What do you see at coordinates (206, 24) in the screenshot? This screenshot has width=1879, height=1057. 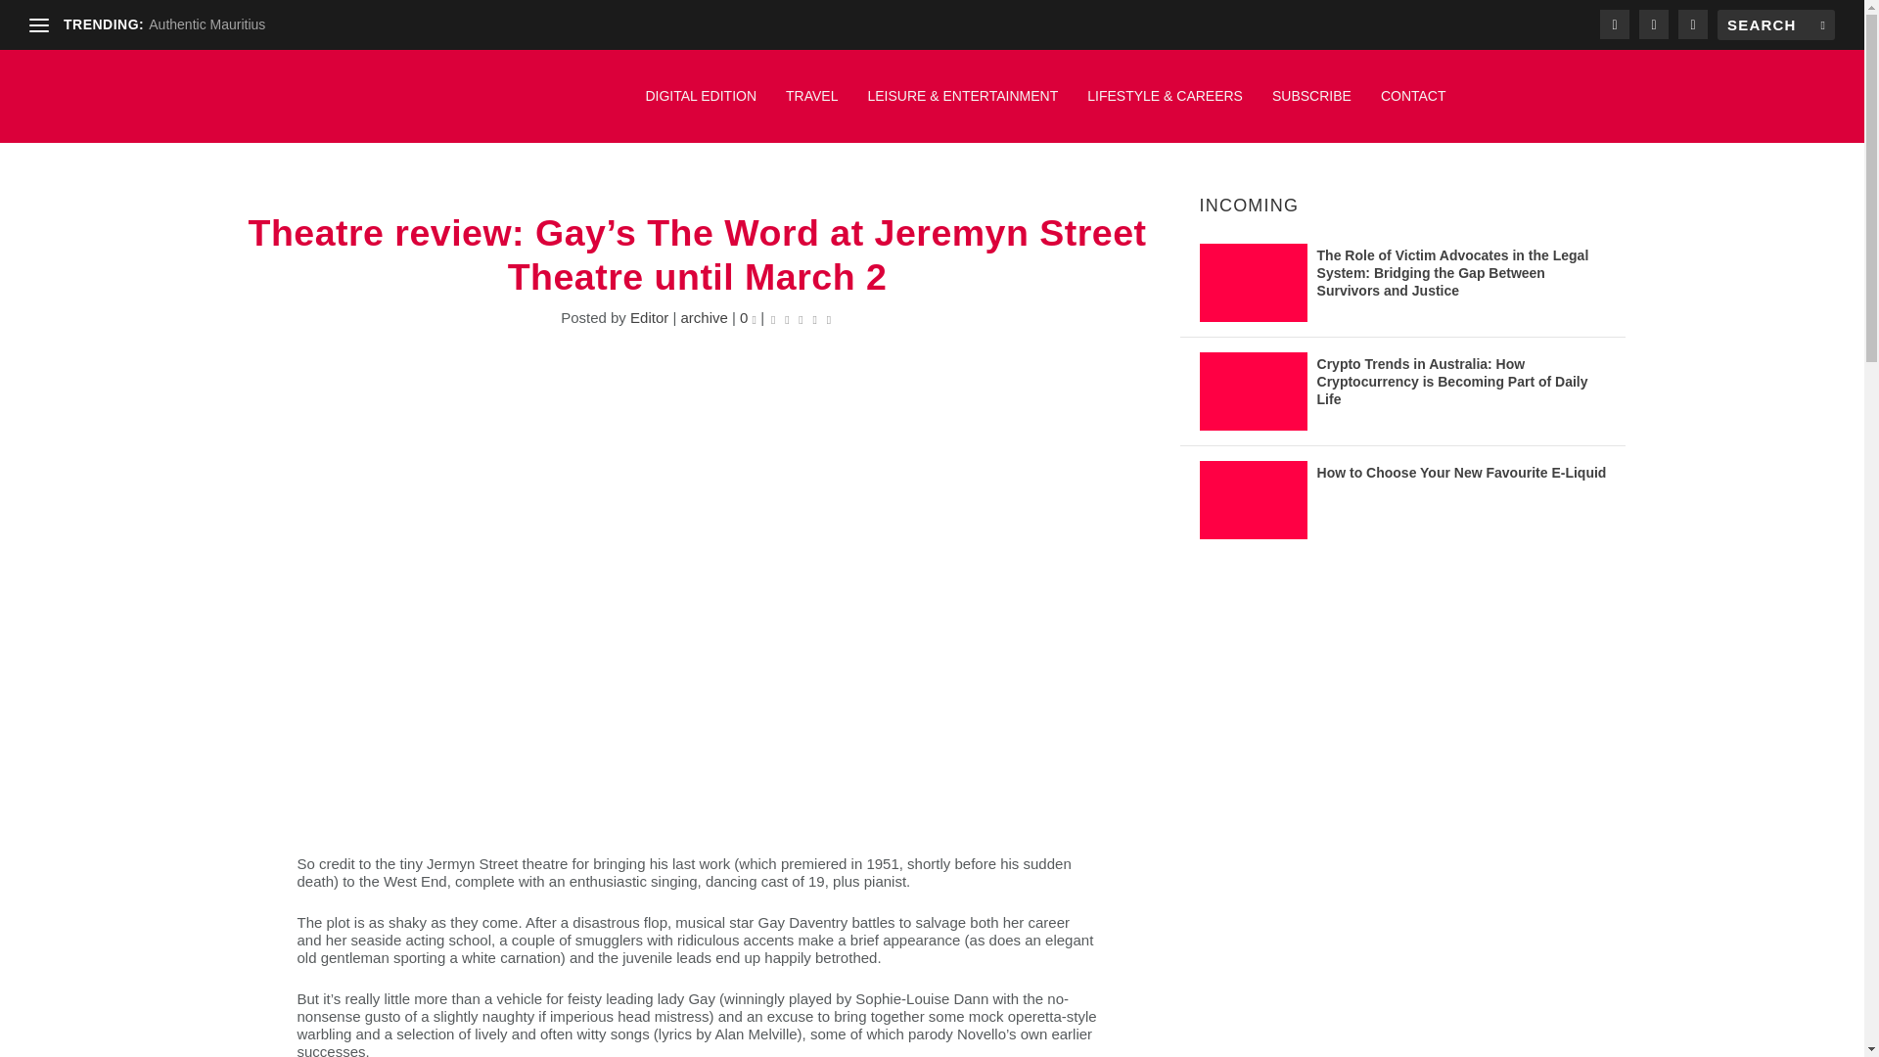 I see `Authentic Mauritius` at bounding box center [206, 24].